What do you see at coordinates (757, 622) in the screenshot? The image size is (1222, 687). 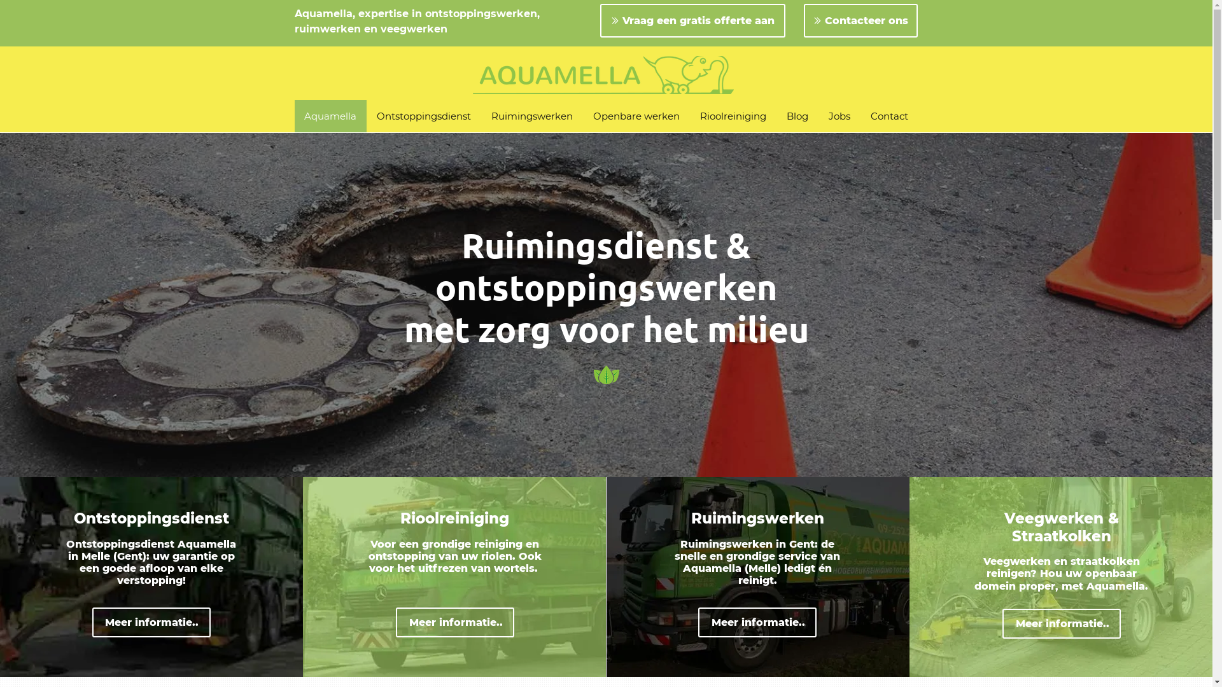 I see `Meer informatie..` at bounding box center [757, 622].